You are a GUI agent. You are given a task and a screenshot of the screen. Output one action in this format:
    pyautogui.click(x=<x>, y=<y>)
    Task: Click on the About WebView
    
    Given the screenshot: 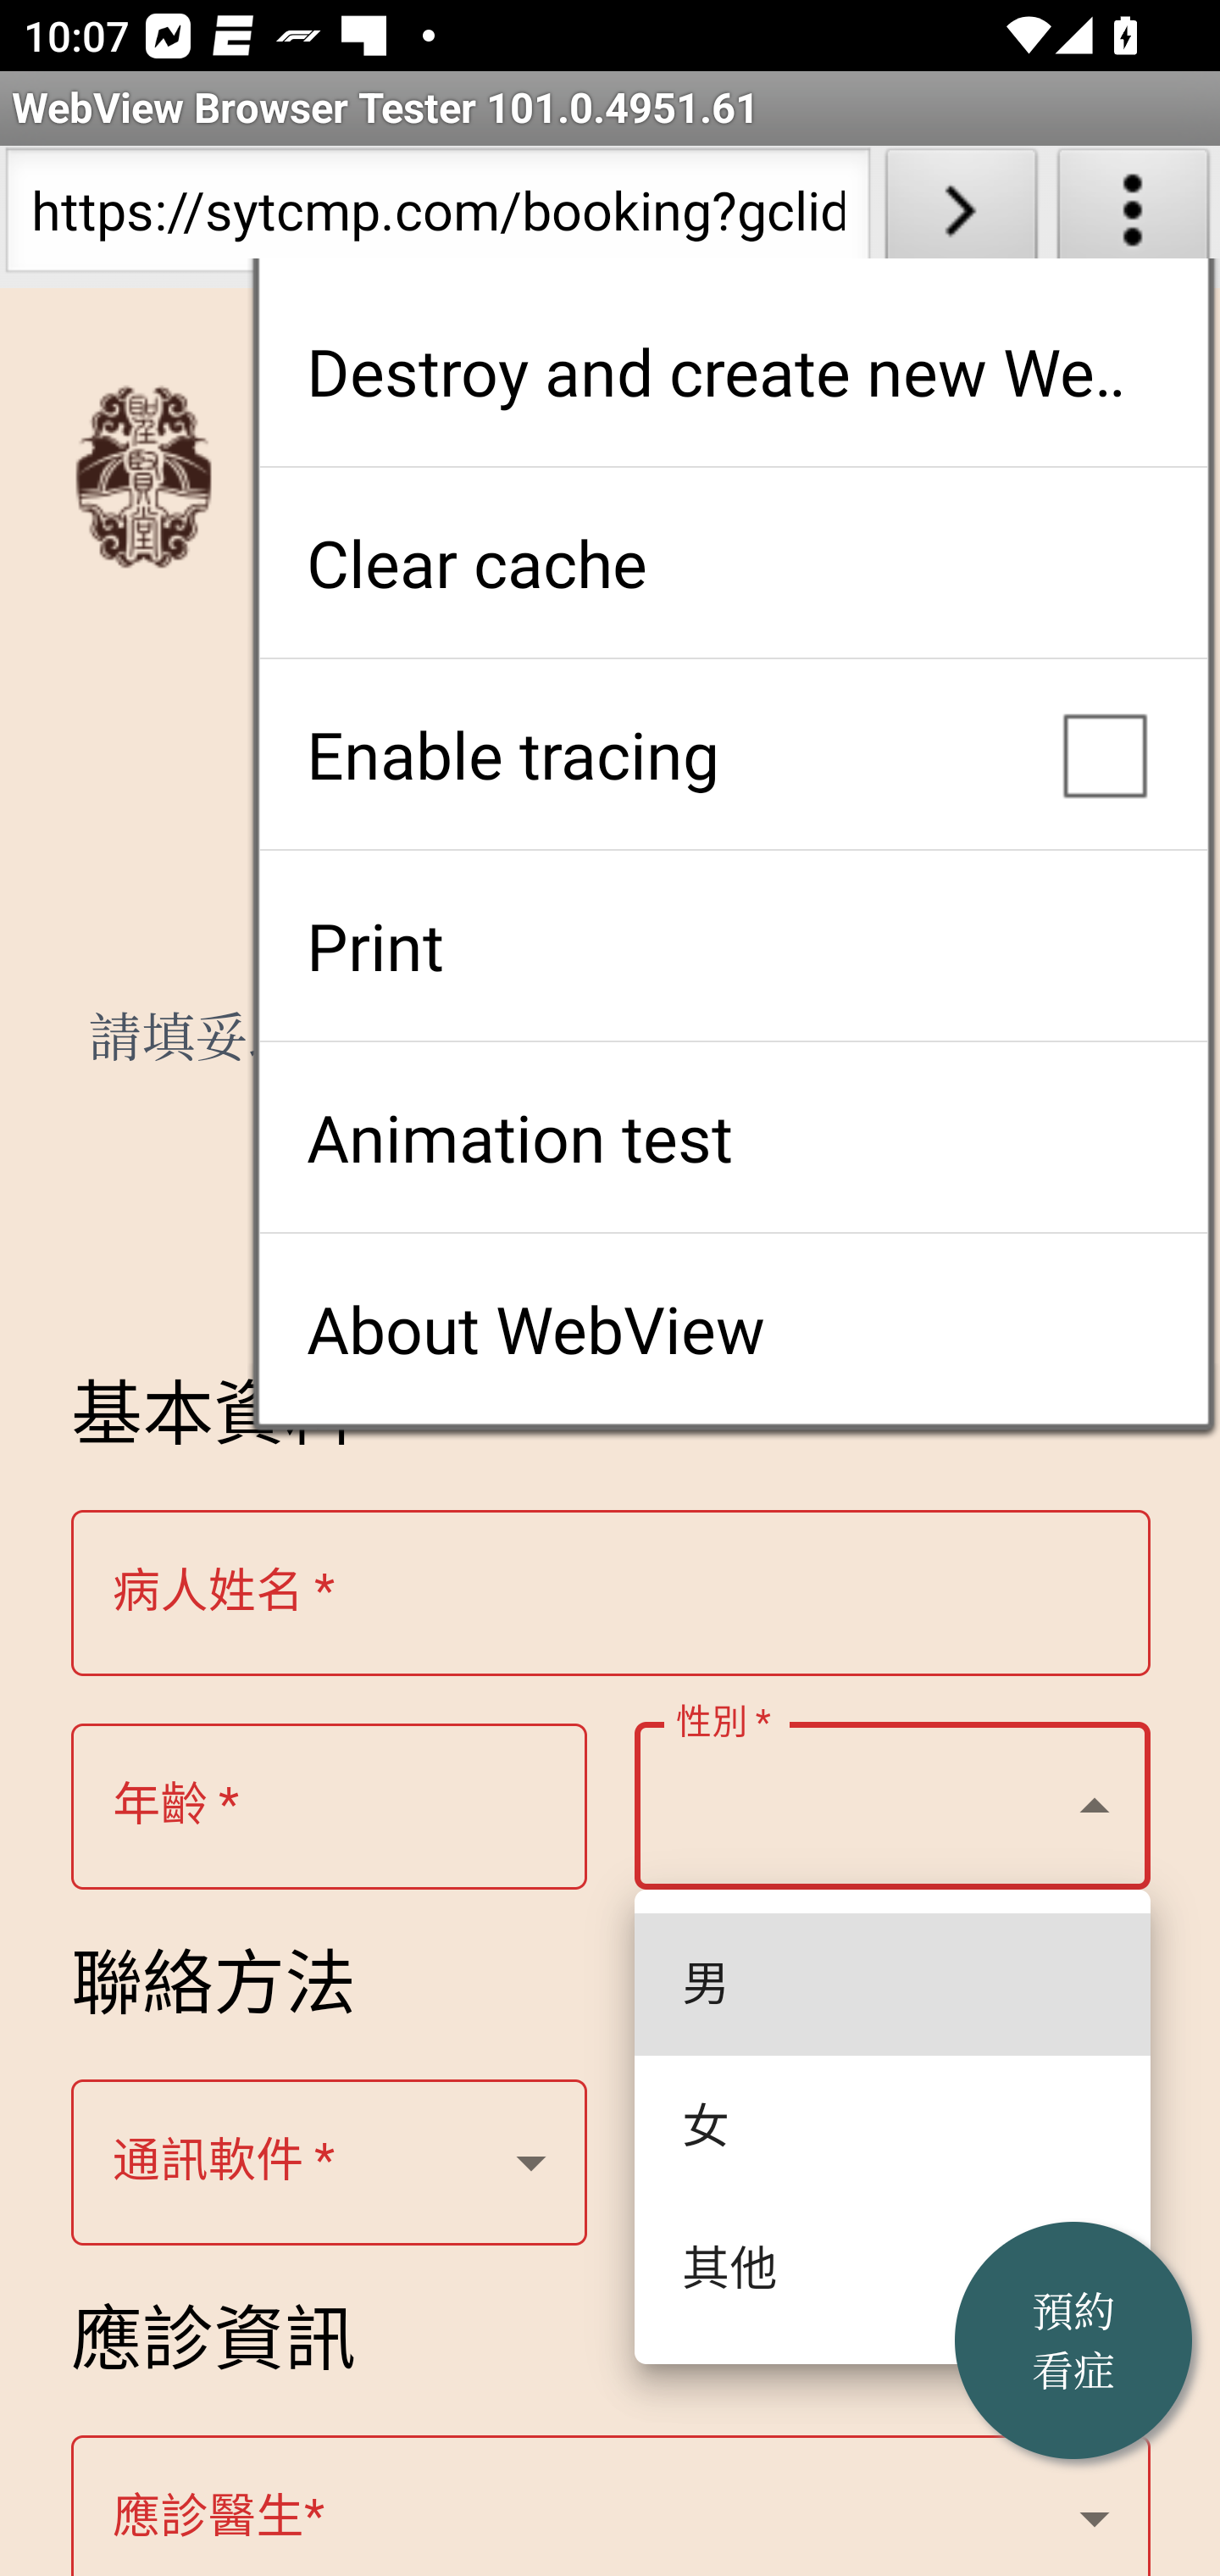 What is the action you would take?
    pyautogui.click(x=733, y=1329)
    